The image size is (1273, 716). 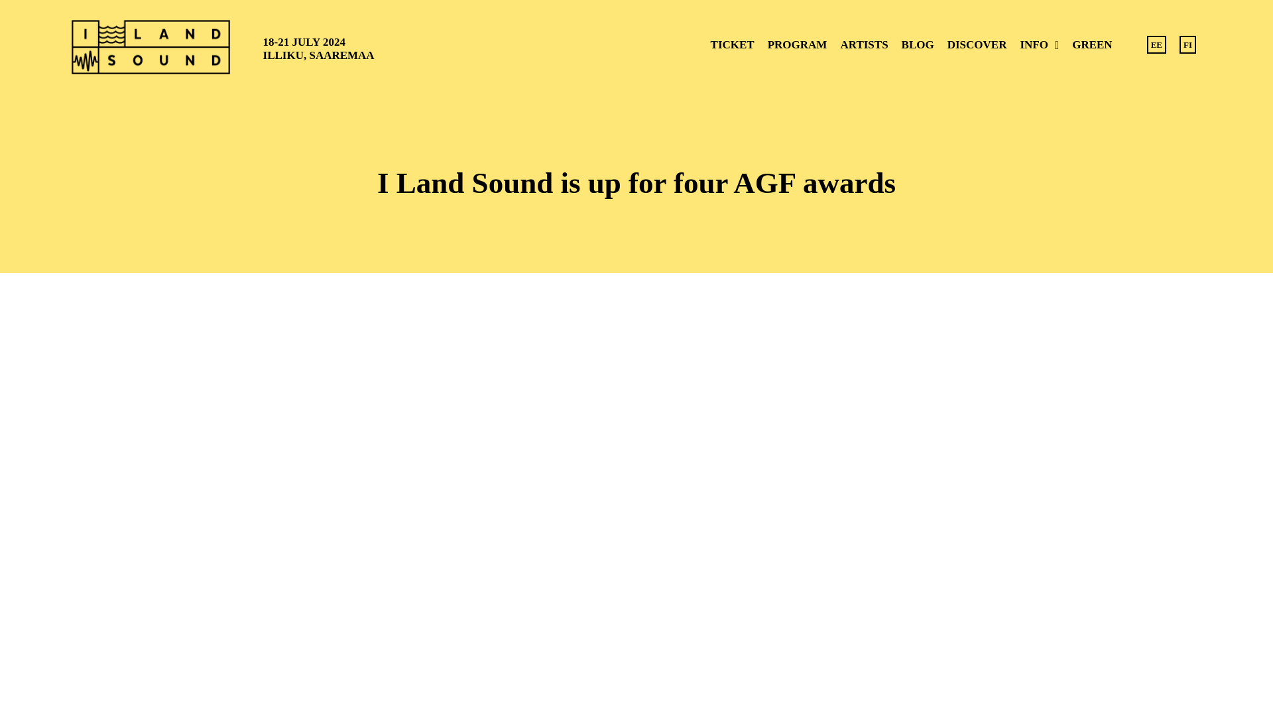 I want to click on TICKET, so click(x=732, y=46).